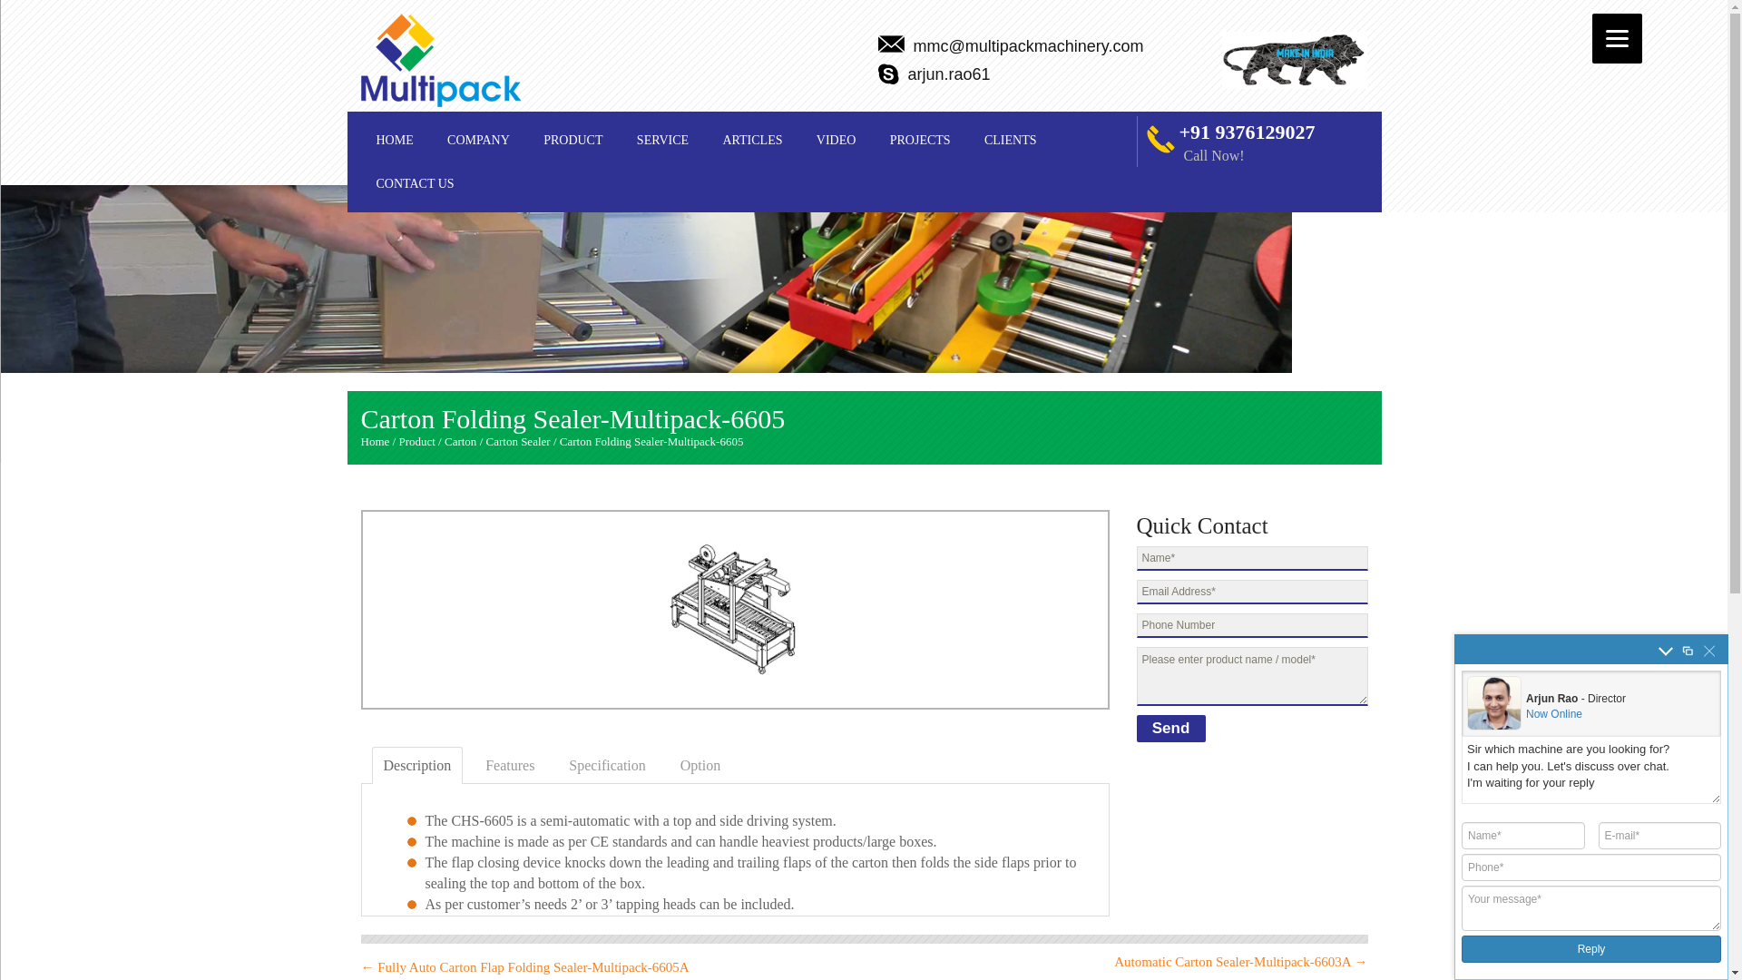 Image resolution: width=1742 pixels, height=980 pixels. Describe the element at coordinates (948, 75) in the screenshot. I see `arjun.rao61` at that location.